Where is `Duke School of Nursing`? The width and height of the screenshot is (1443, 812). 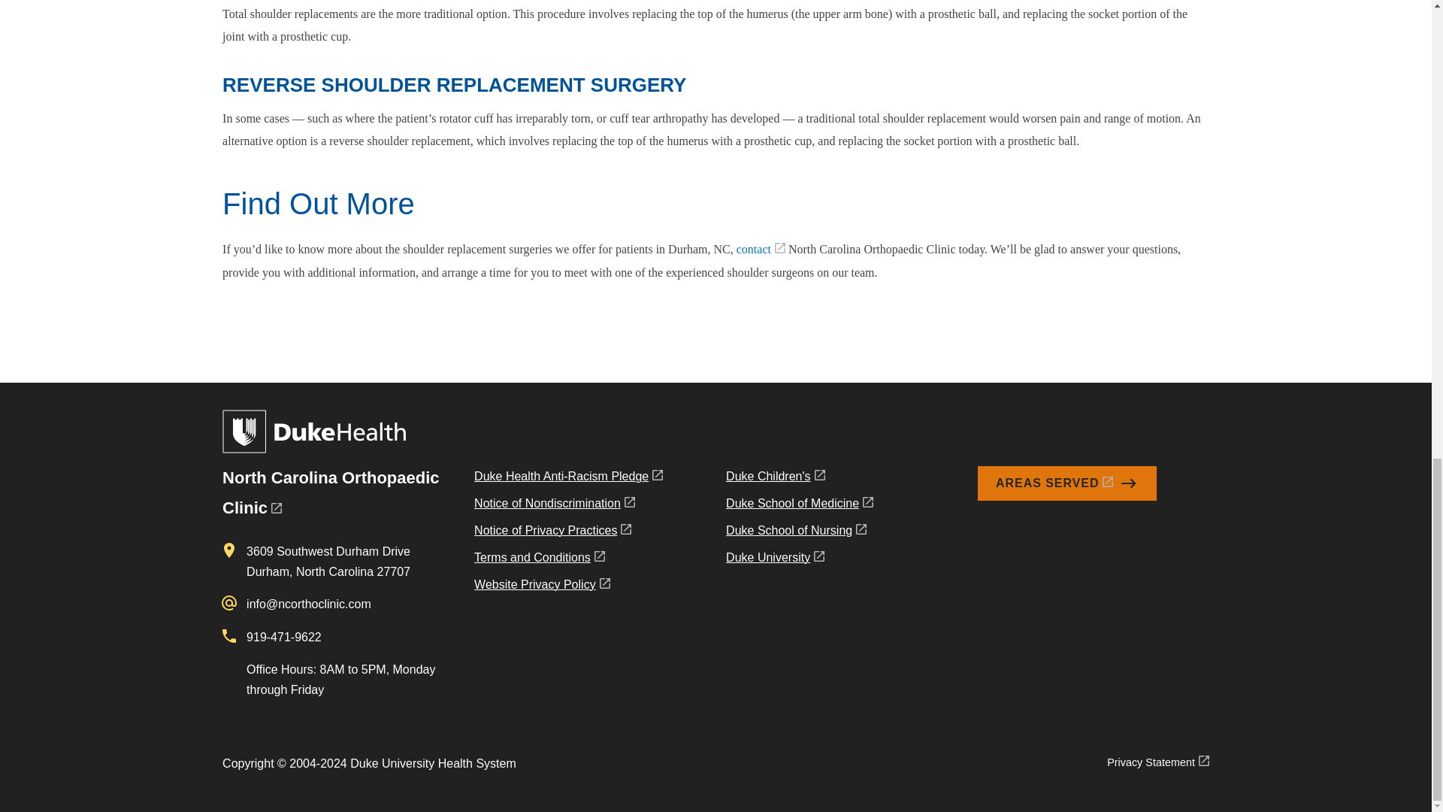
Duke School of Nursing is located at coordinates (799, 534).